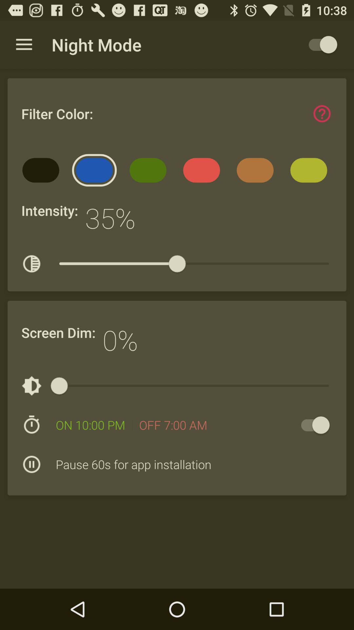 The width and height of the screenshot is (354, 630). What do you see at coordinates (173, 425) in the screenshot?
I see `press item above pause 60s for icon` at bounding box center [173, 425].